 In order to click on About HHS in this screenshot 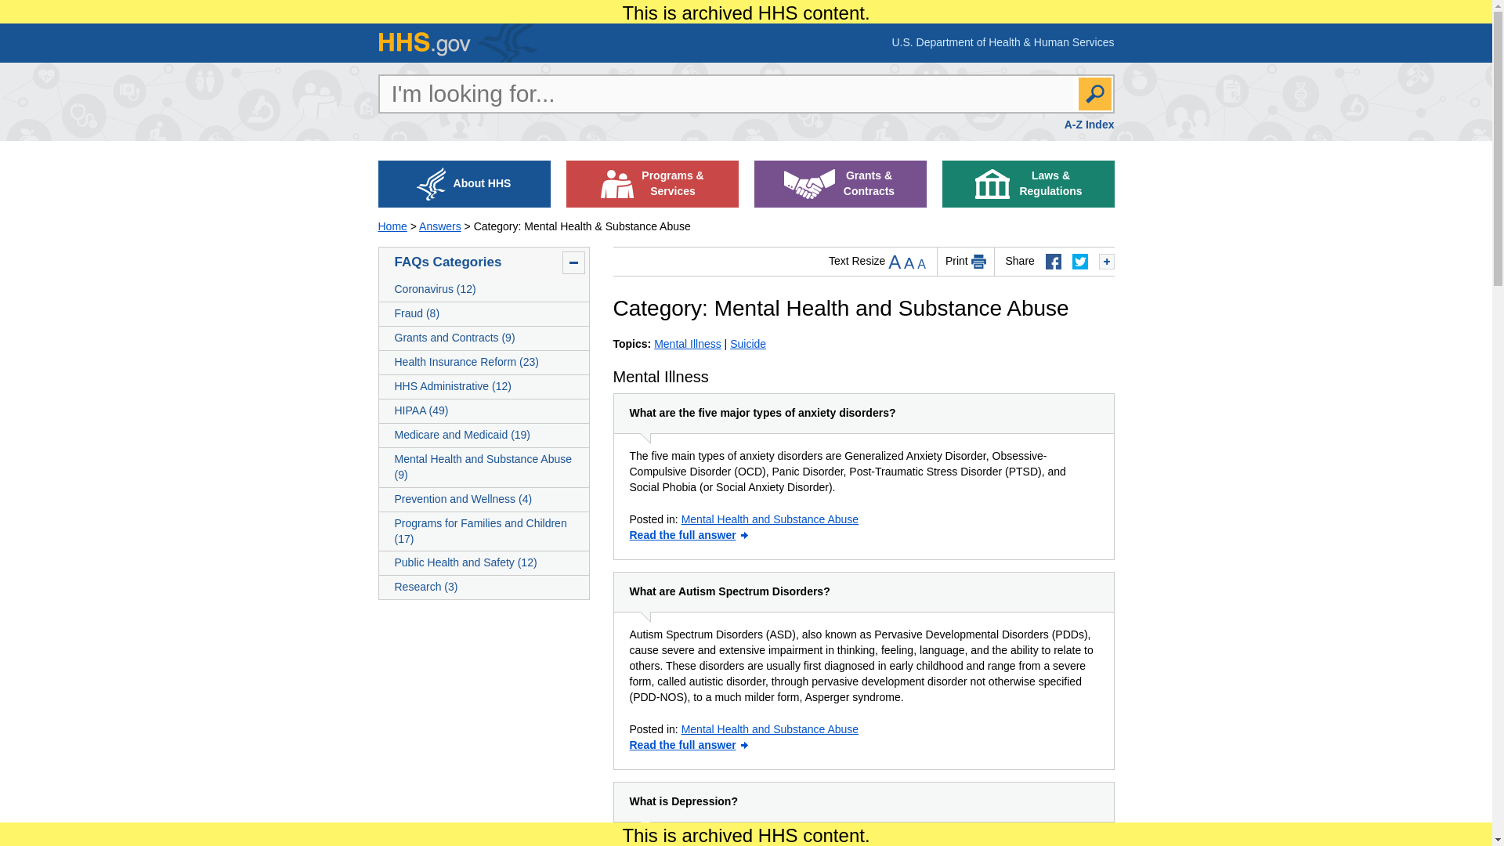, I will do `click(464, 183)`.